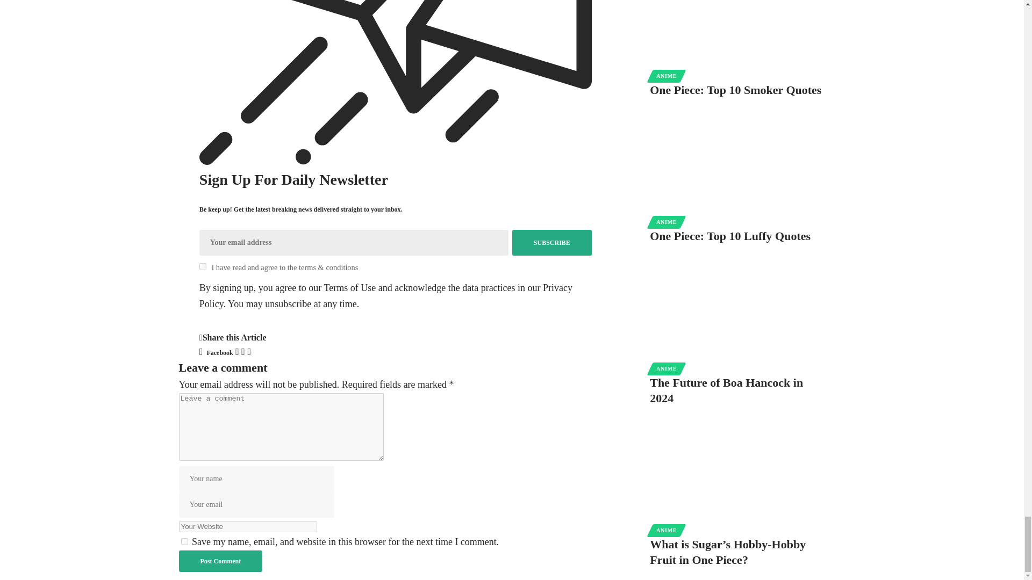  What do you see at coordinates (203, 266) in the screenshot?
I see `1` at bounding box center [203, 266].